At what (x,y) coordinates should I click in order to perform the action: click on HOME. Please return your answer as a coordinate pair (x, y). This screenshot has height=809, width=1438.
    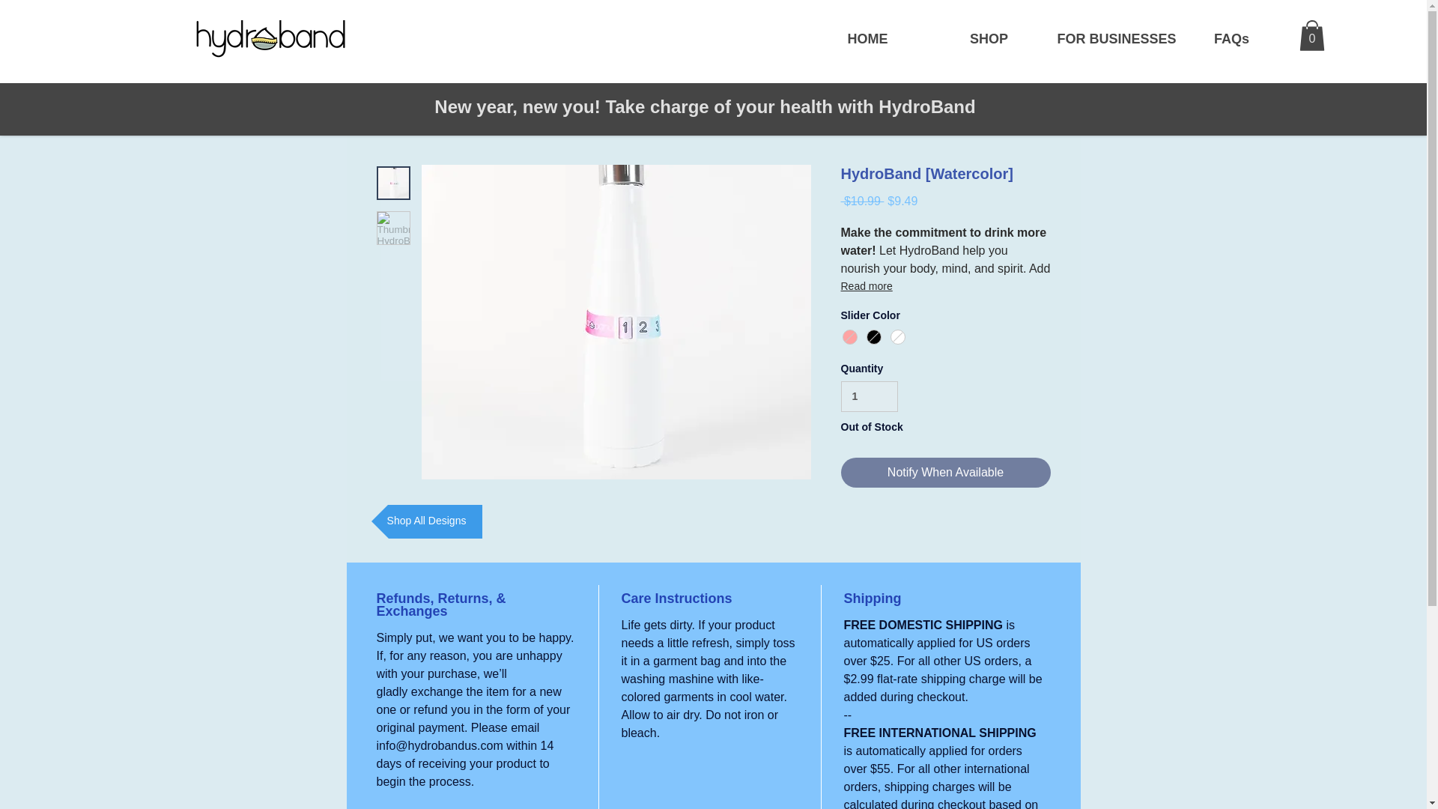
    Looking at the image, I should click on (867, 39).